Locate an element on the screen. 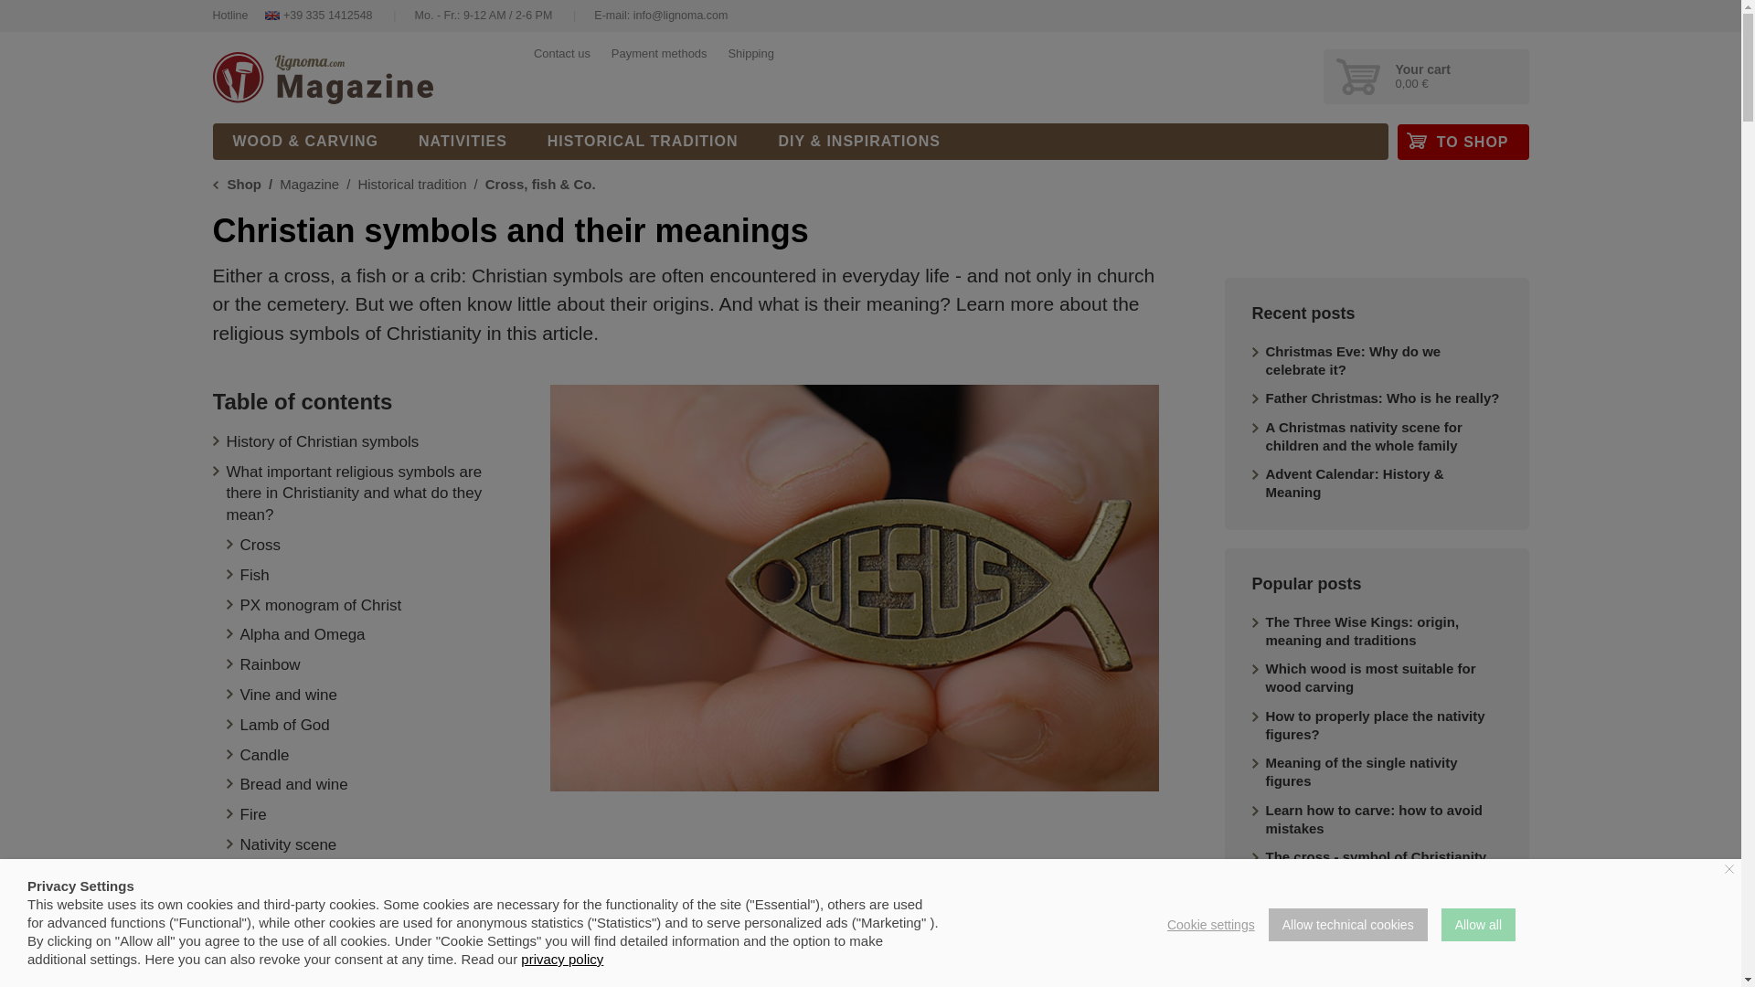 The width and height of the screenshot is (1755, 987). History of Christian symbols is located at coordinates (322, 441).